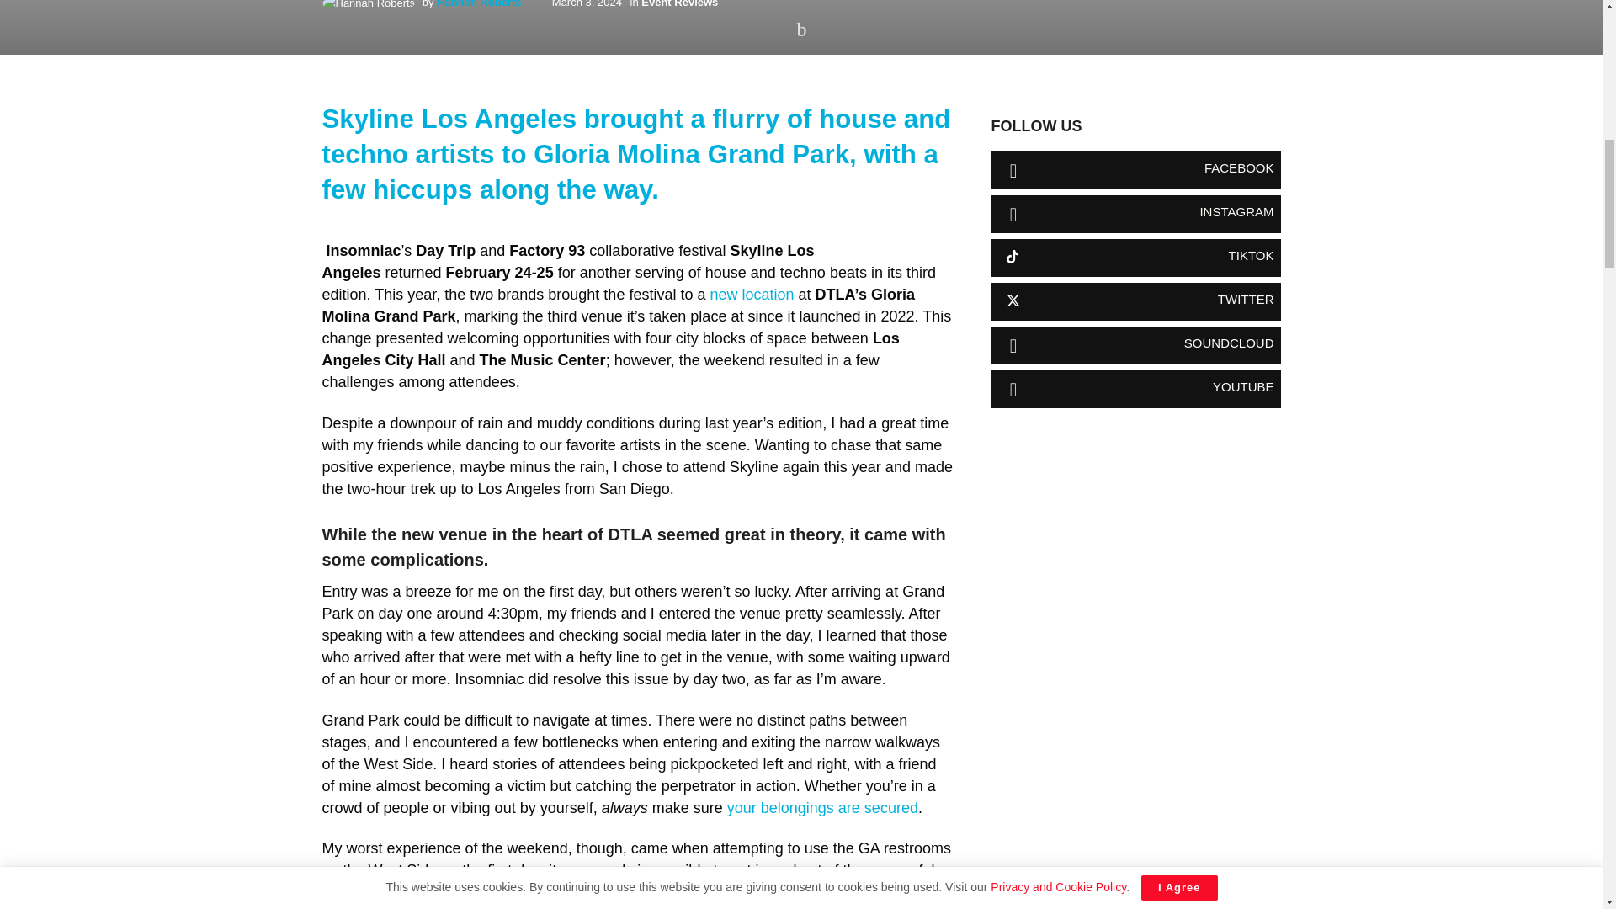 This screenshot has width=1616, height=909. Describe the element at coordinates (751, 295) in the screenshot. I see `new location` at that location.